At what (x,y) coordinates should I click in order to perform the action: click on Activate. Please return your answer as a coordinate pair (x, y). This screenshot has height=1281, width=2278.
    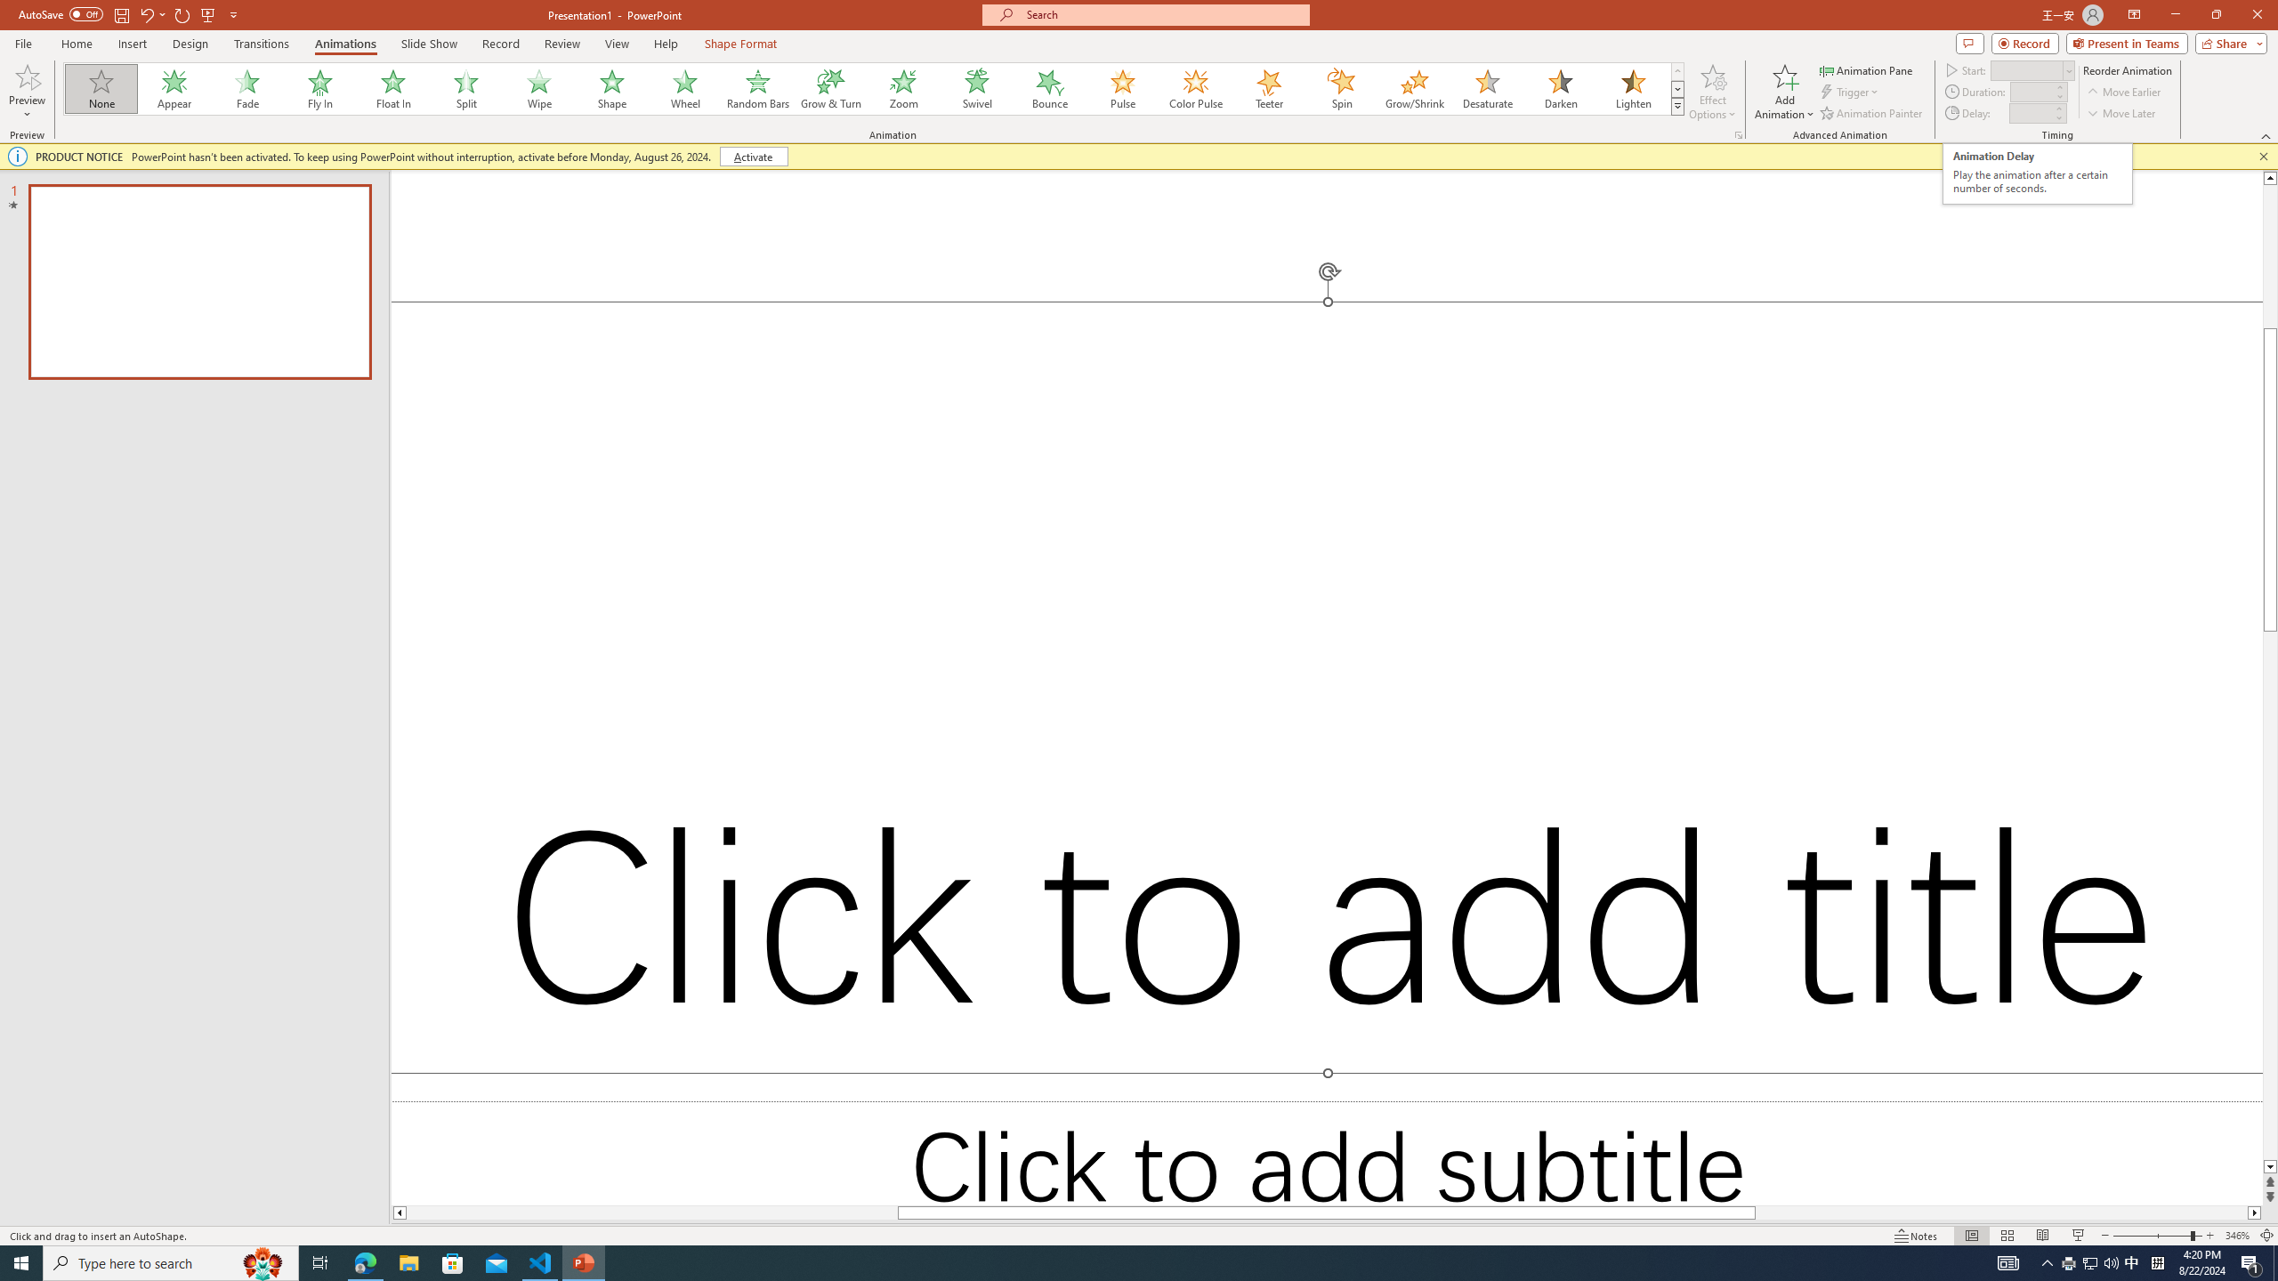
    Looking at the image, I should click on (753, 157).